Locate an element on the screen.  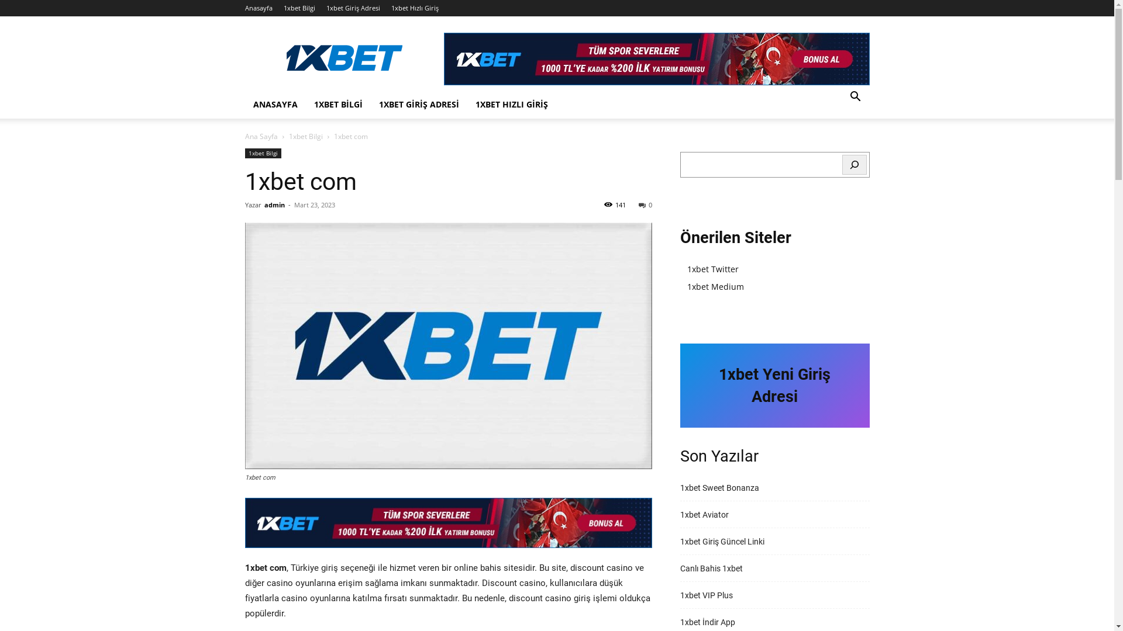
1xbet Medium is located at coordinates (715, 286).